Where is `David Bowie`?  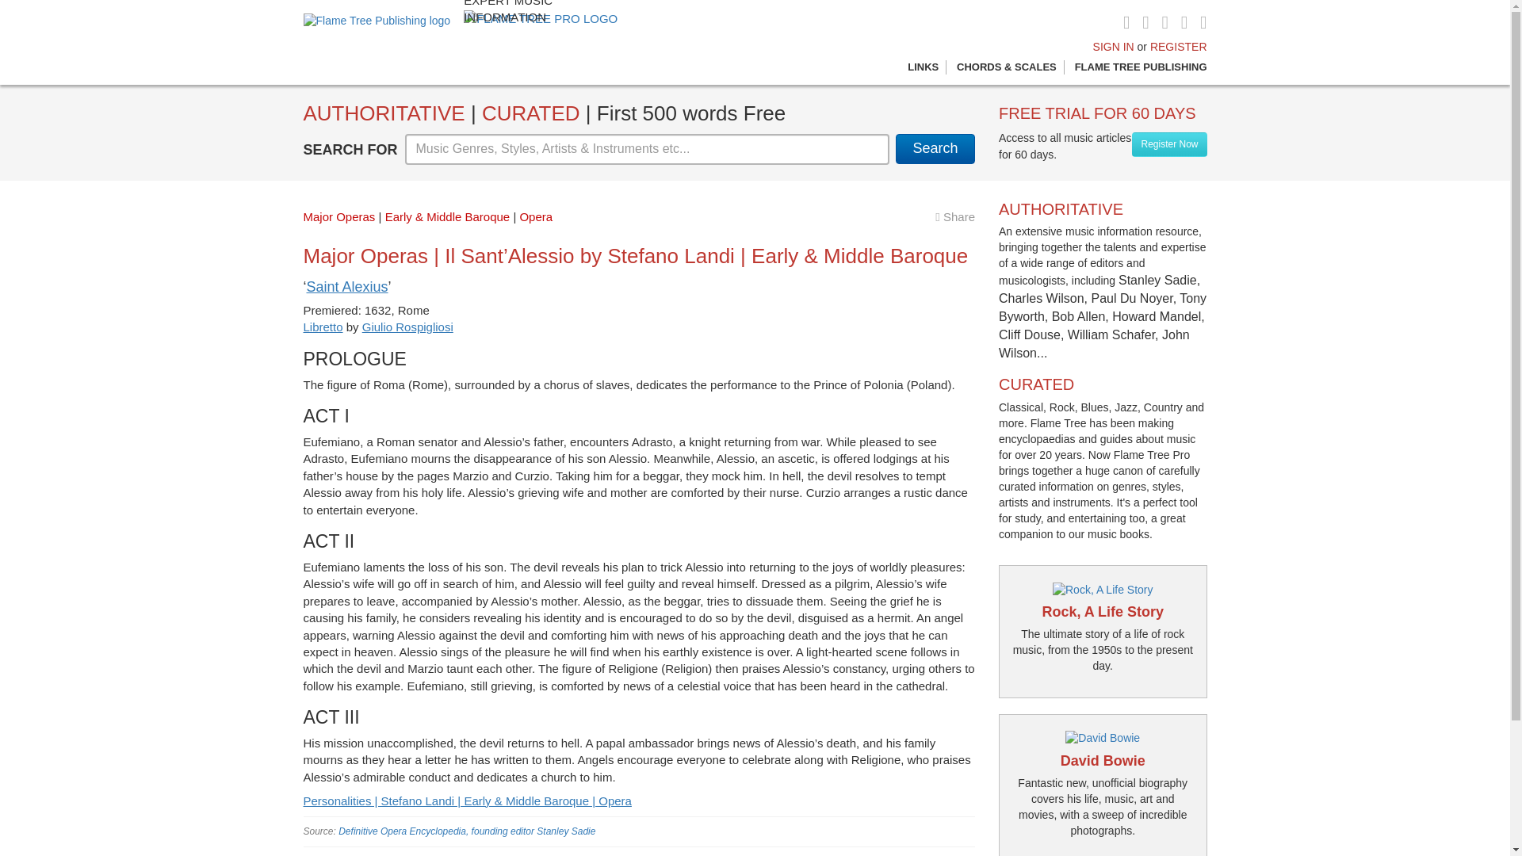
David Bowie is located at coordinates (1103, 761).